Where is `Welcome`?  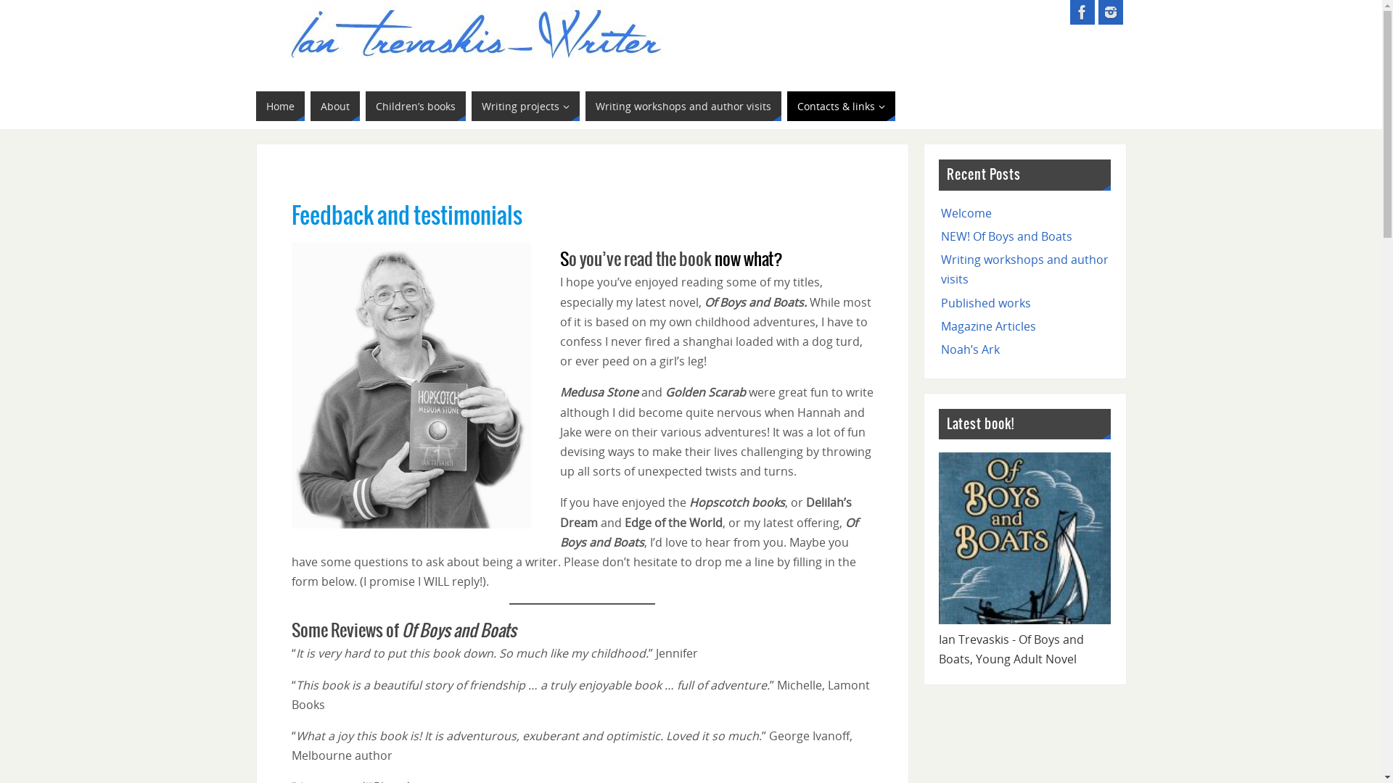
Welcome is located at coordinates (966, 213).